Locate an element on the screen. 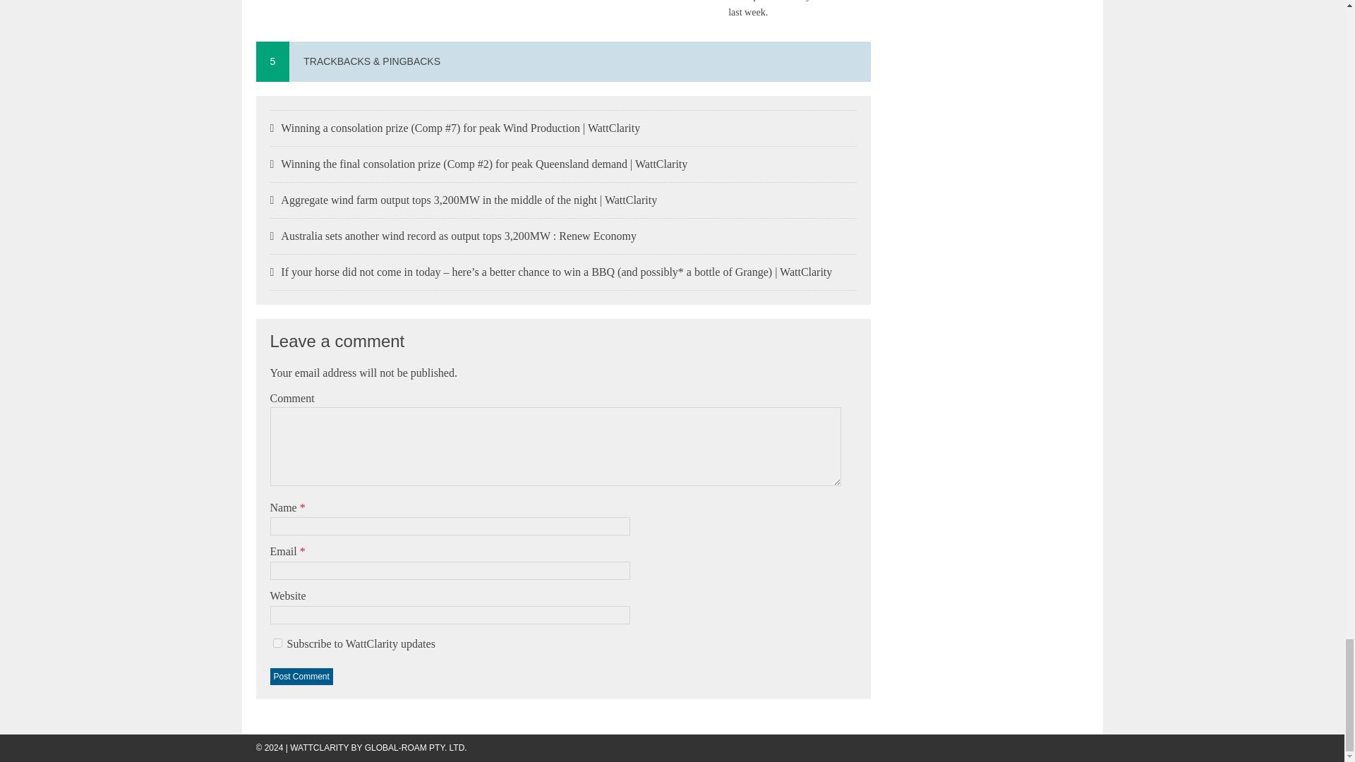 Image resolution: width=1355 pixels, height=762 pixels. 1 is located at coordinates (277, 643).